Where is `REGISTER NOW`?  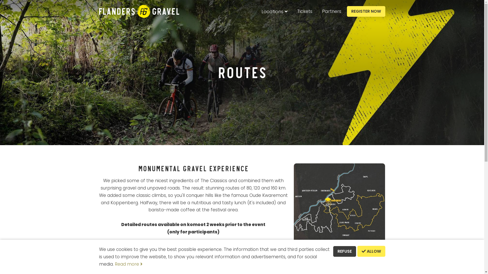 REGISTER NOW is located at coordinates (366, 11).